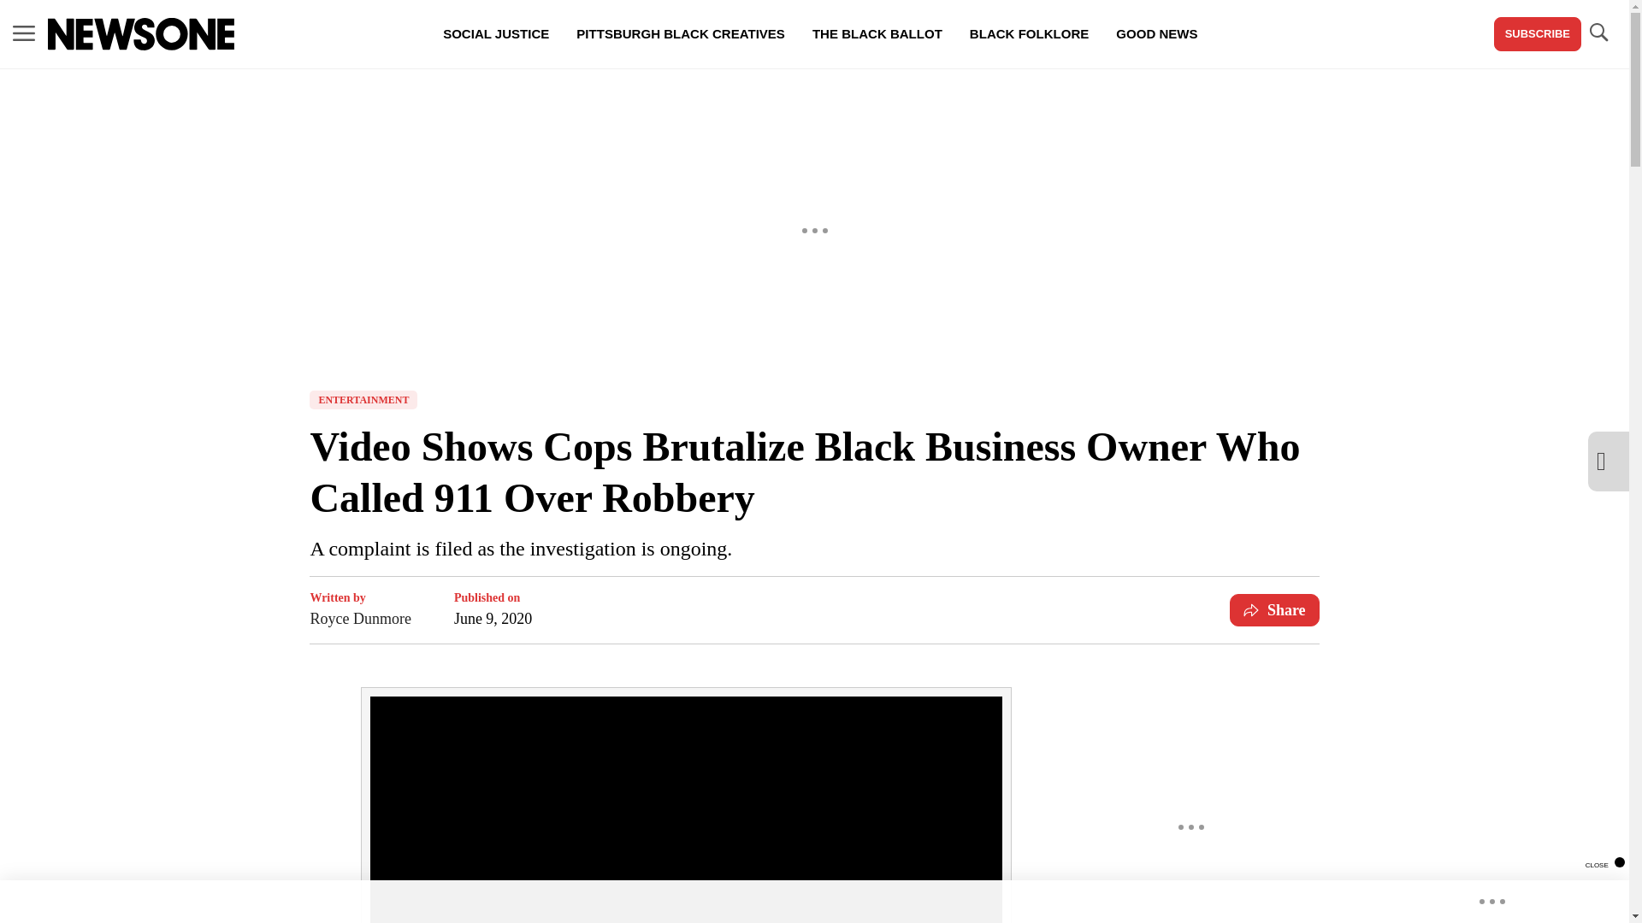 This screenshot has height=923, width=1642. Describe the element at coordinates (1598, 32) in the screenshot. I see `TOGGLE SEARCH` at that location.